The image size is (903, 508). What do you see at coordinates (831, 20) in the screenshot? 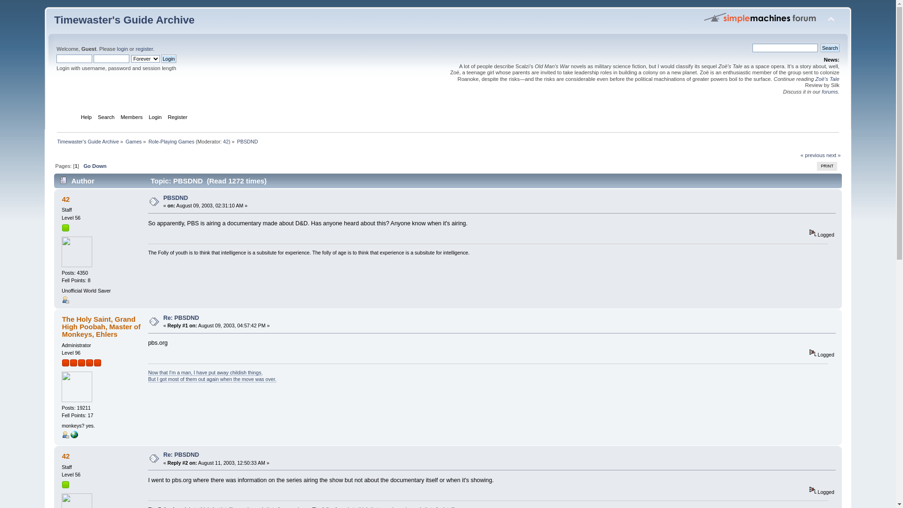
I see `Shrink or expand the header.` at bounding box center [831, 20].